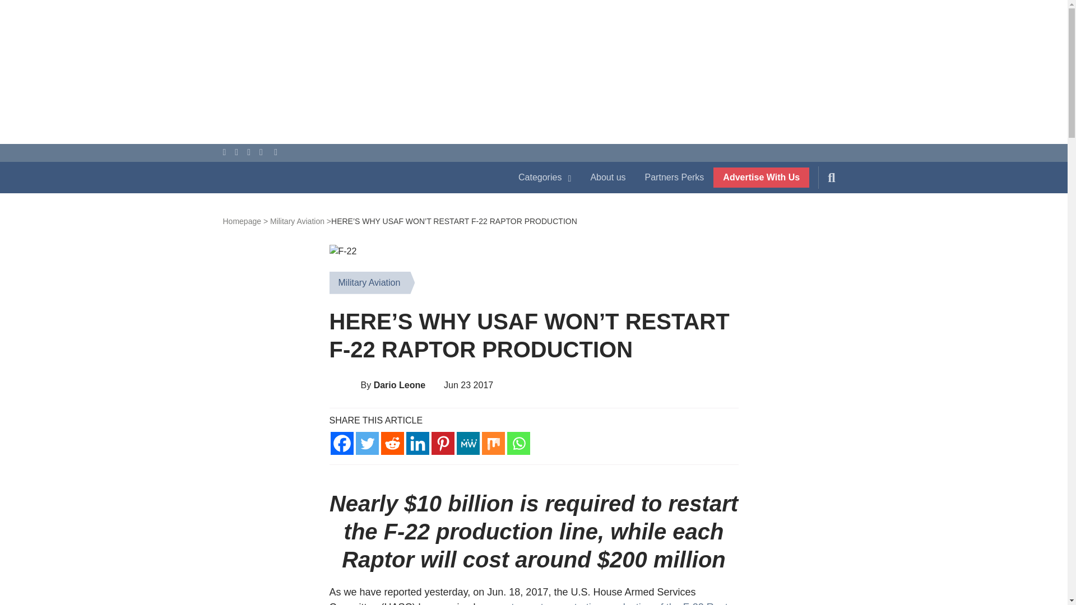  I want to click on Categories, so click(545, 177).